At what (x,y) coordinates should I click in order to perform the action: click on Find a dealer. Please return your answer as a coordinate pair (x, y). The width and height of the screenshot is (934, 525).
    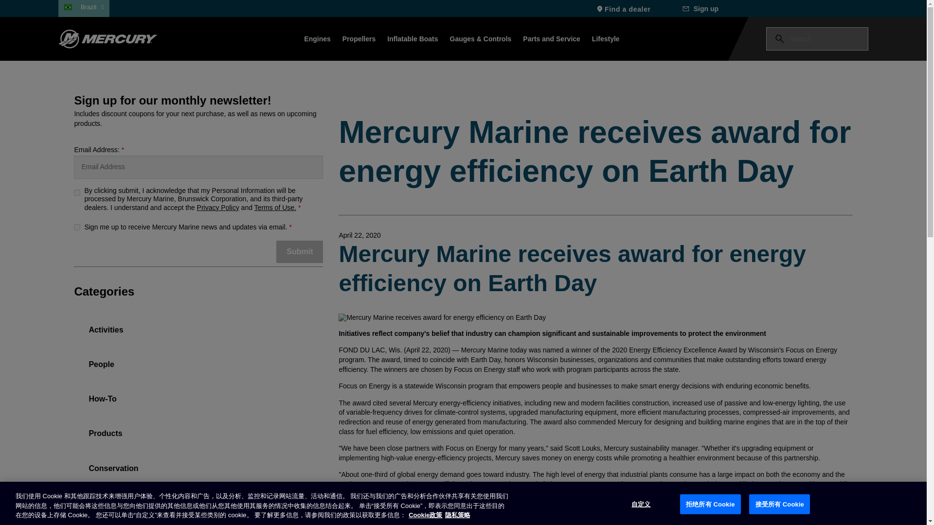
    Looking at the image, I should click on (623, 8).